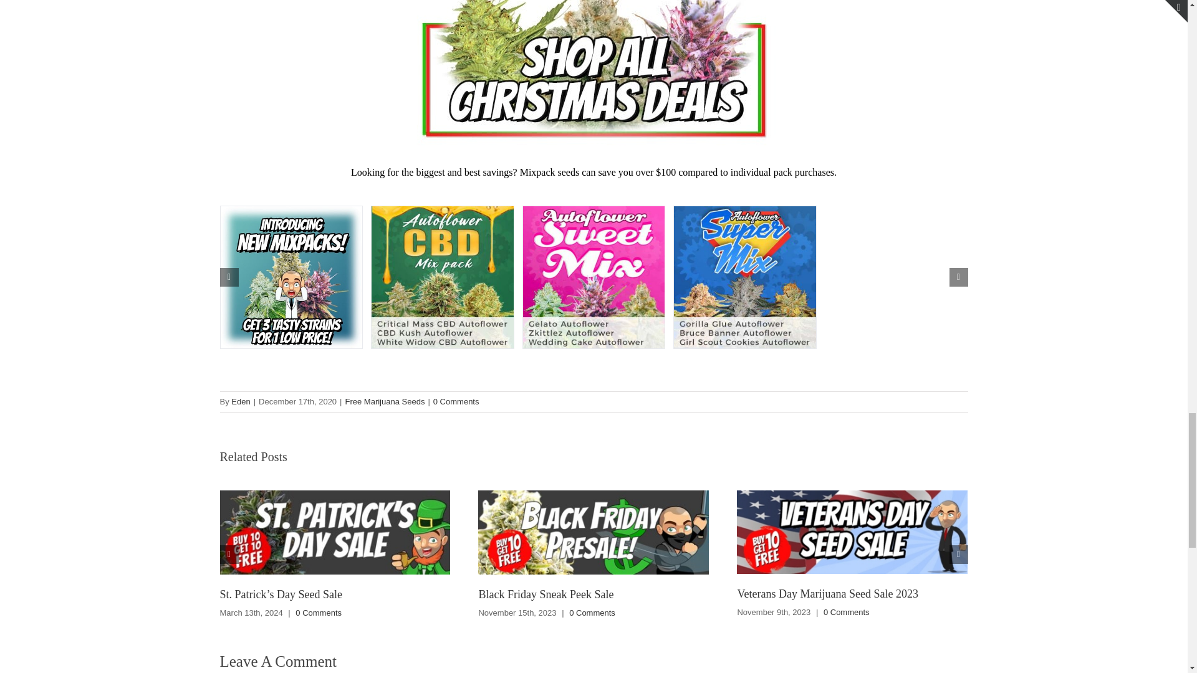 Image resolution: width=1197 pixels, height=673 pixels. What do you see at coordinates (318, 613) in the screenshot?
I see `0 Comments` at bounding box center [318, 613].